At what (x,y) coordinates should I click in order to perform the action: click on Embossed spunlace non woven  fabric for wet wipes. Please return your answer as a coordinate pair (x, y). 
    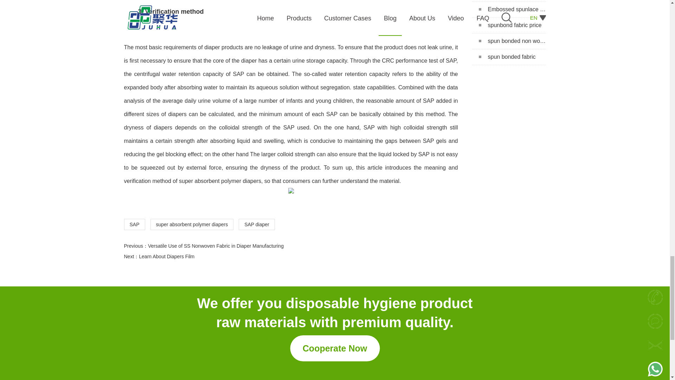
    Looking at the image, I should click on (508, 9).